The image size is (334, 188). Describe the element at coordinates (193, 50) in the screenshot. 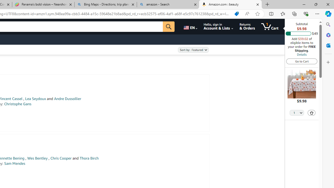

I see `Sort by:` at that location.